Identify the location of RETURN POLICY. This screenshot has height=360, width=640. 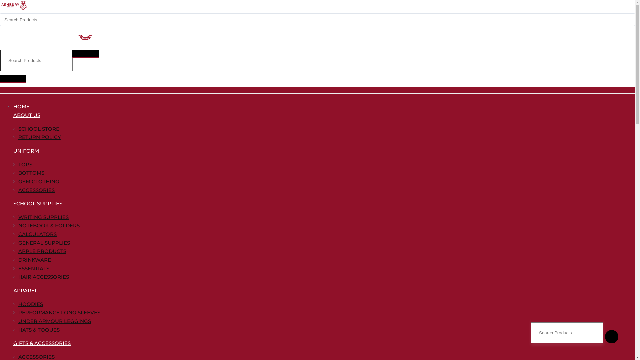
(40, 137).